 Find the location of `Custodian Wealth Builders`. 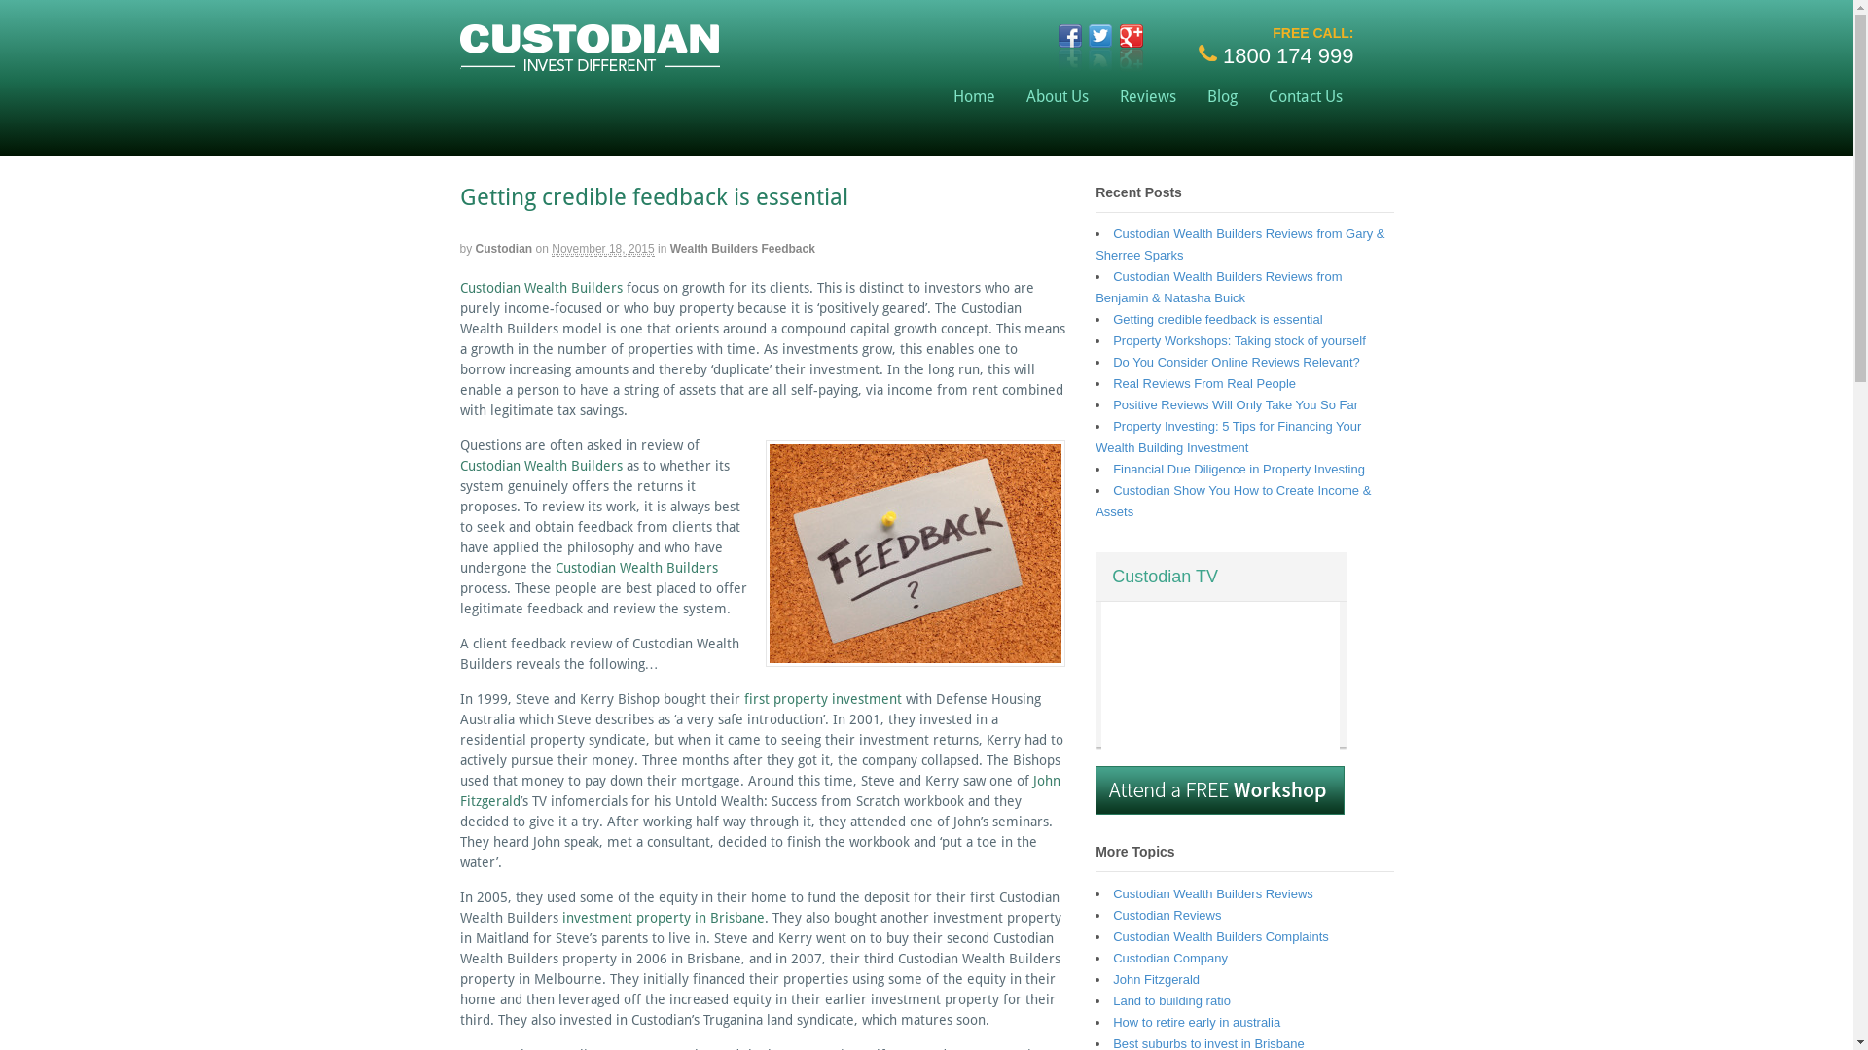

Custodian Wealth Builders is located at coordinates (543, 466).